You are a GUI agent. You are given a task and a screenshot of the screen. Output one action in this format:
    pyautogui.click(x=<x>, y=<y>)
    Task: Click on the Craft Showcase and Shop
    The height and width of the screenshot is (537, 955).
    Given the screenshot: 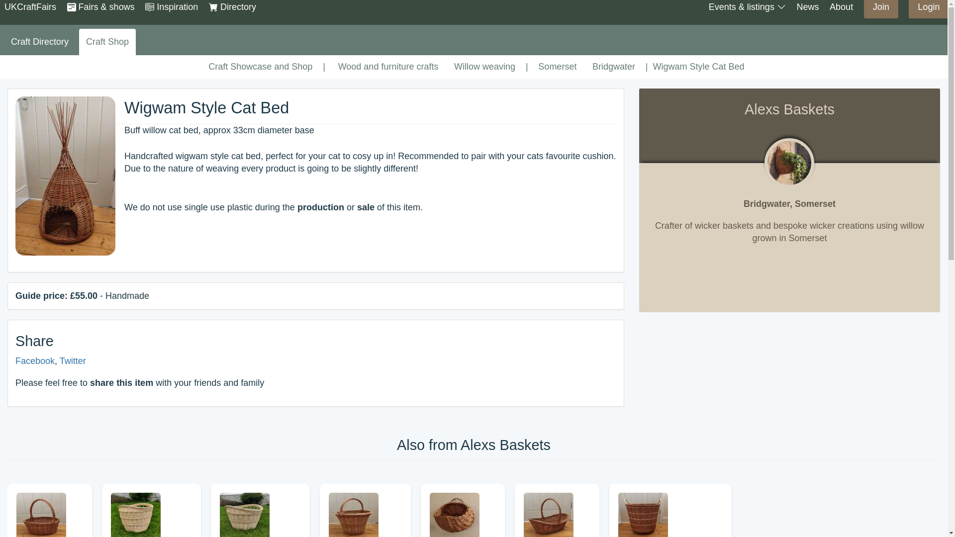 What is the action you would take?
    pyautogui.click(x=260, y=67)
    